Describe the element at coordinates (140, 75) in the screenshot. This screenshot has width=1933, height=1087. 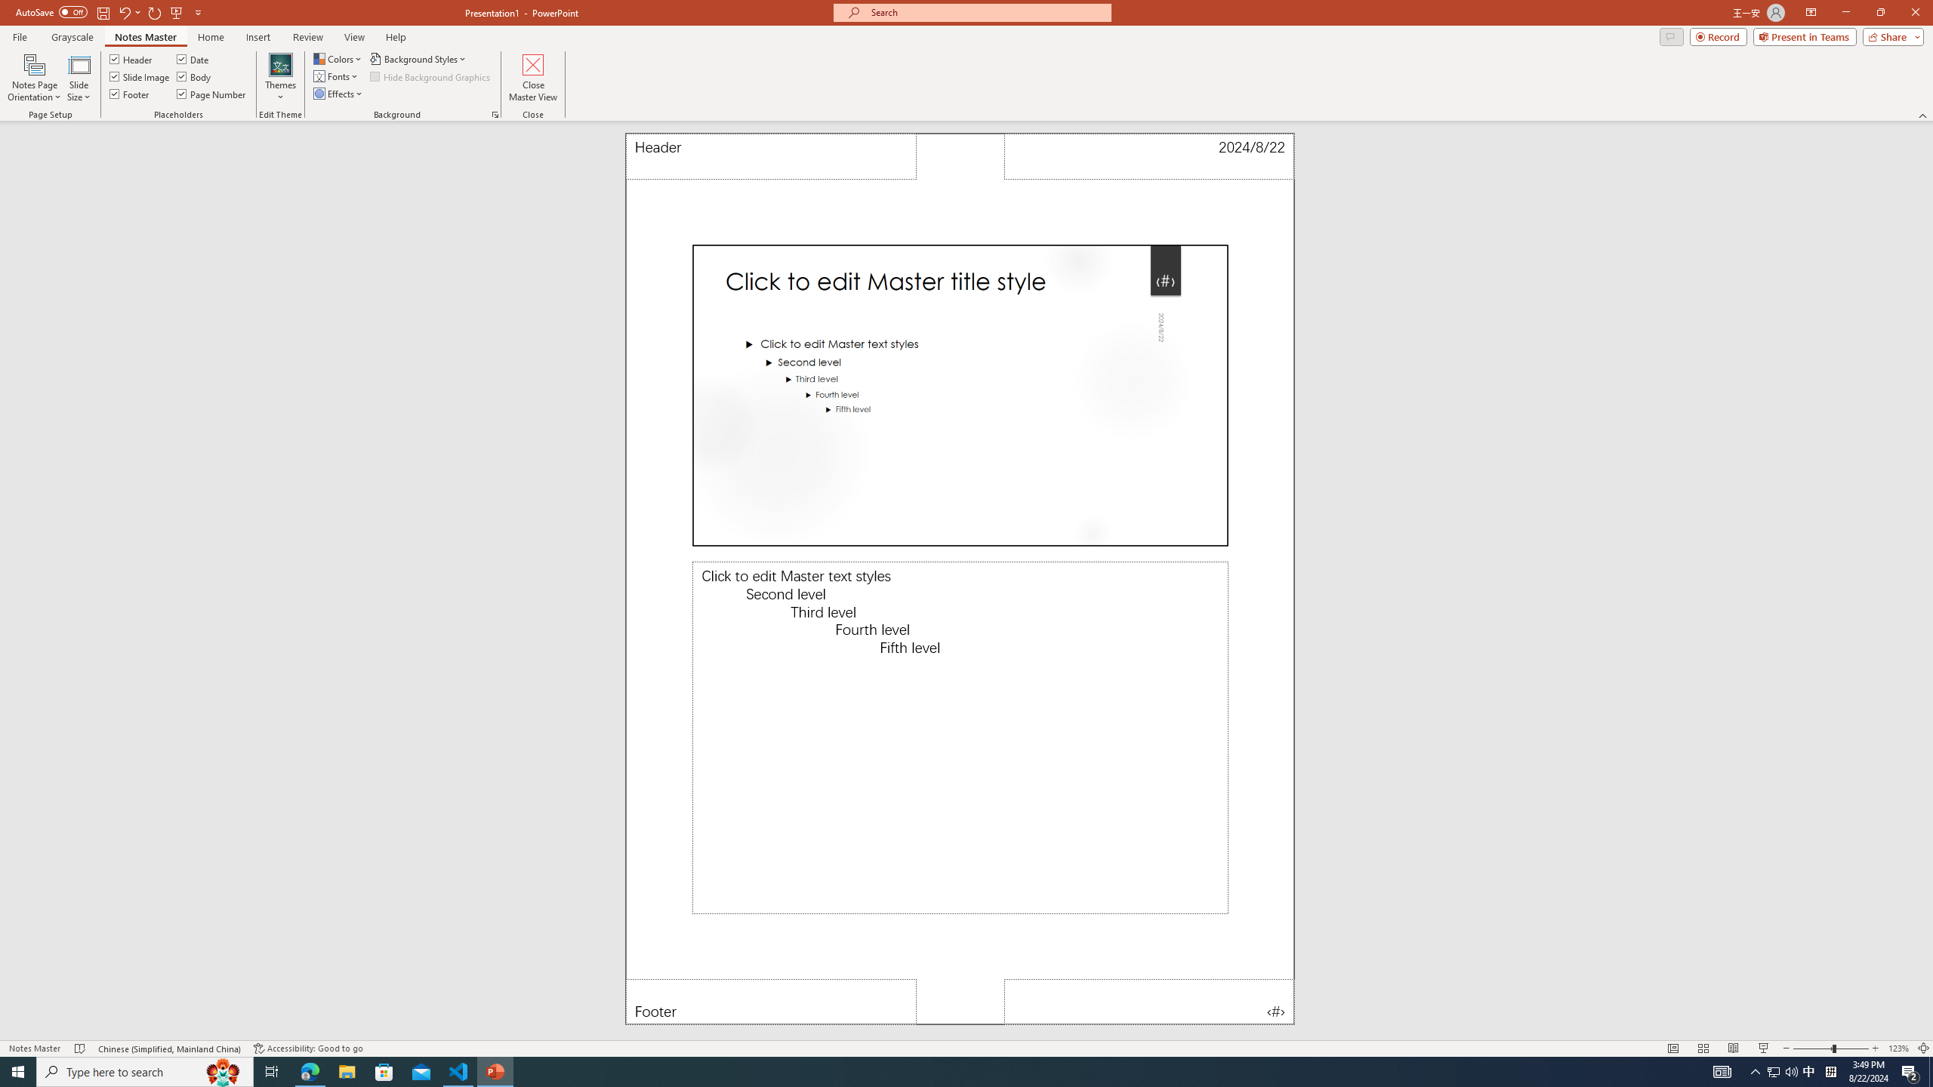
I see `Slide Image` at that location.